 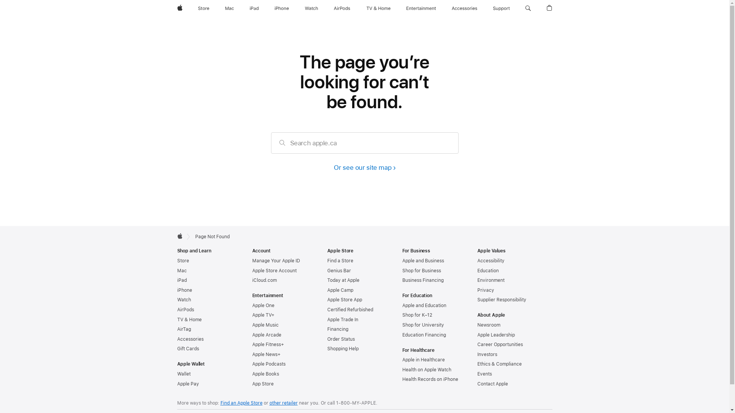 What do you see at coordinates (265, 325) in the screenshot?
I see `Apple Music` at bounding box center [265, 325].